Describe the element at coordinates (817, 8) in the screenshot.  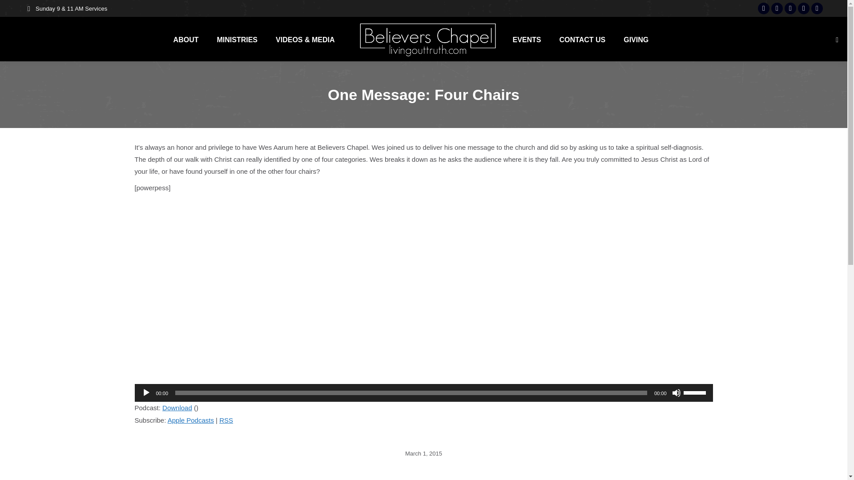
I see `Rss page opens in new window` at that location.